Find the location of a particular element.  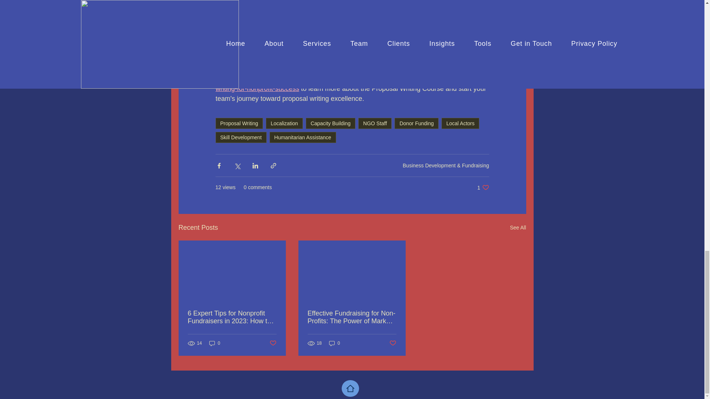

See All is located at coordinates (240, 137).